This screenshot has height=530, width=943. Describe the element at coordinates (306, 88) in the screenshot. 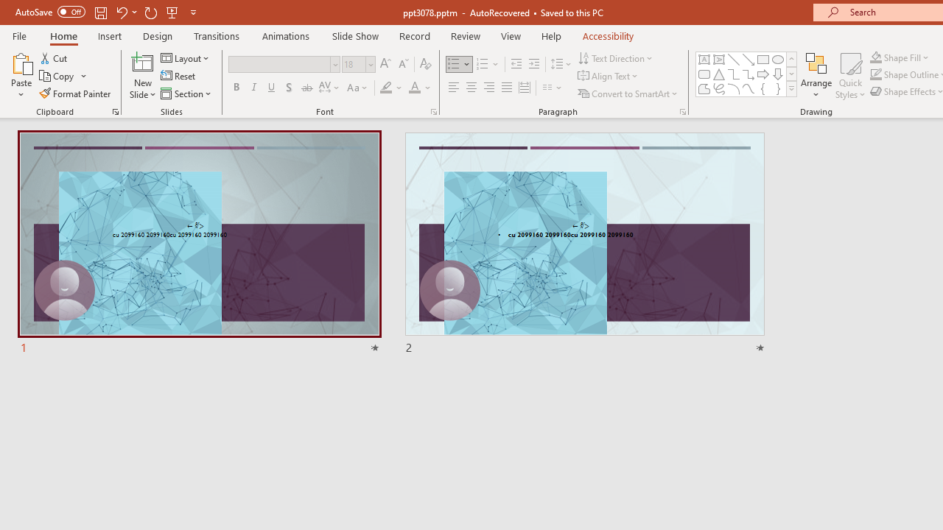

I see `Strikethrough` at that location.